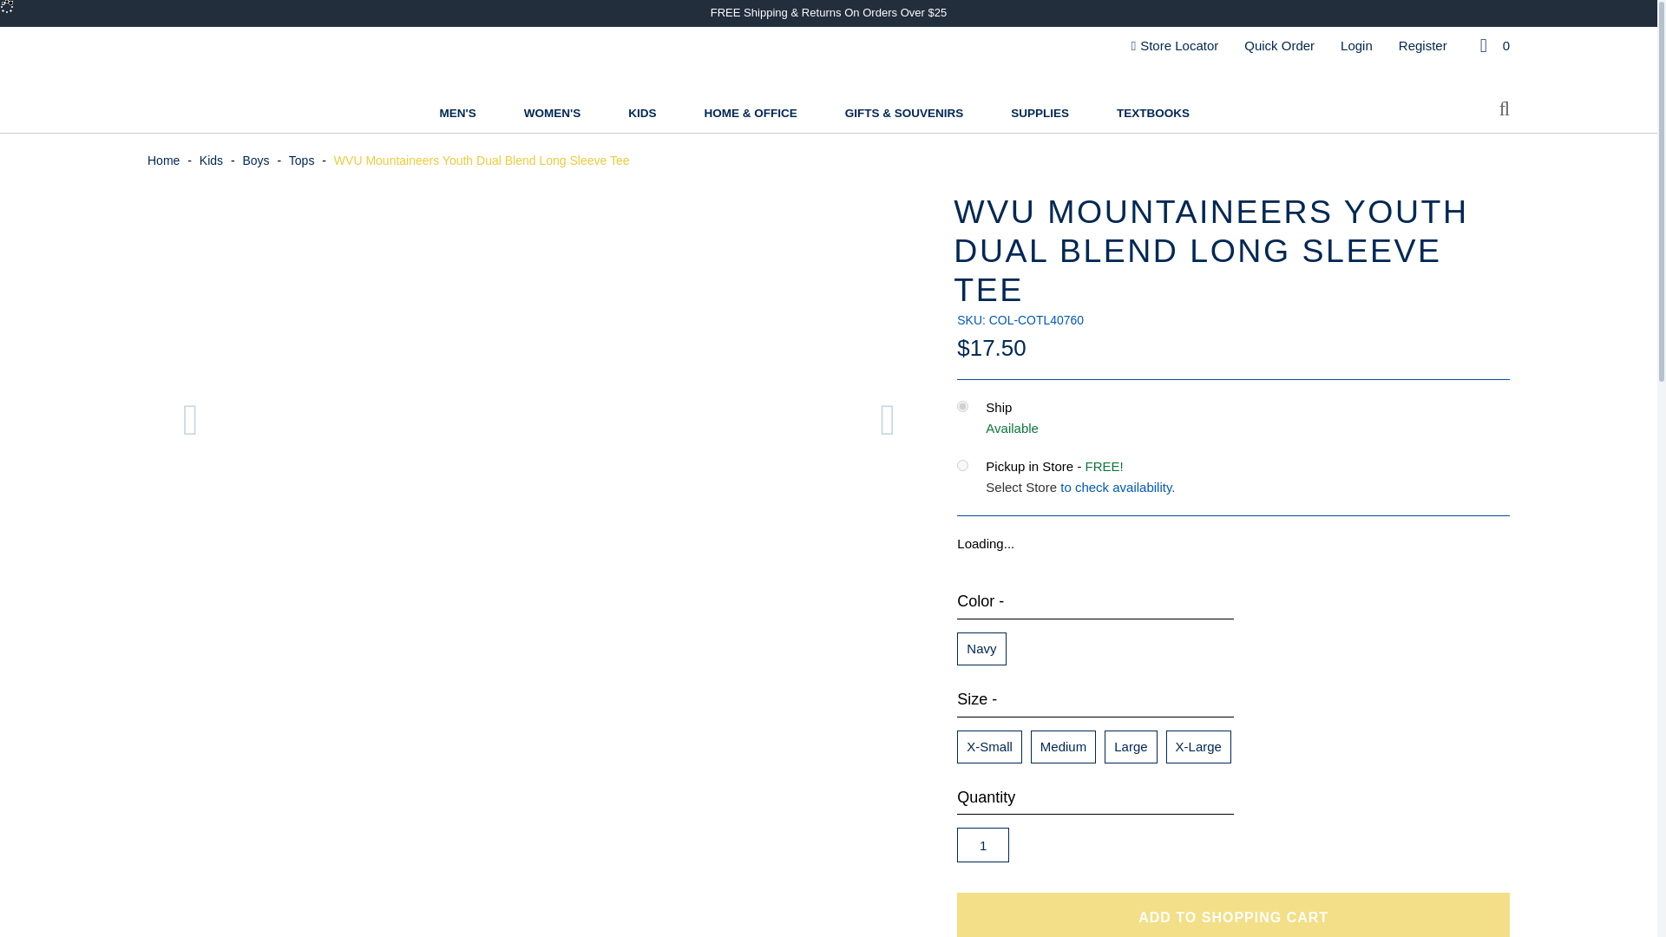  What do you see at coordinates (552, 115) in the screenshot?
I see `WOMEN'S` at bounding box center [552, 115].